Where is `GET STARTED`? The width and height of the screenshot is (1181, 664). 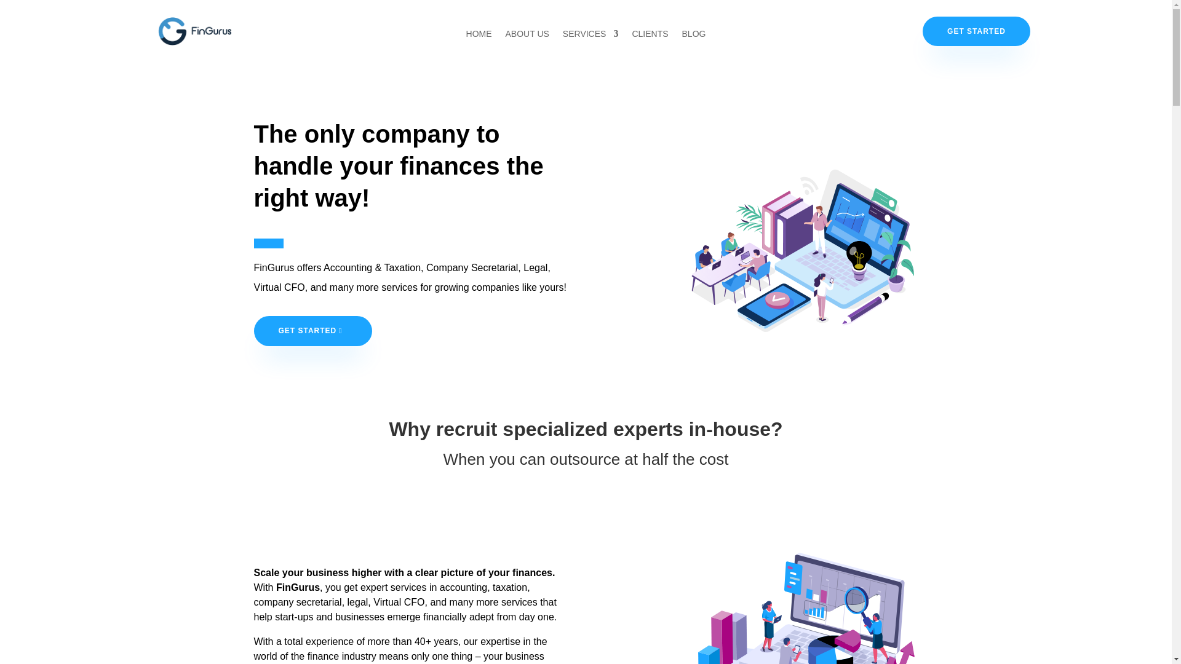 GET STARTED is located at coordinates (312, 331).